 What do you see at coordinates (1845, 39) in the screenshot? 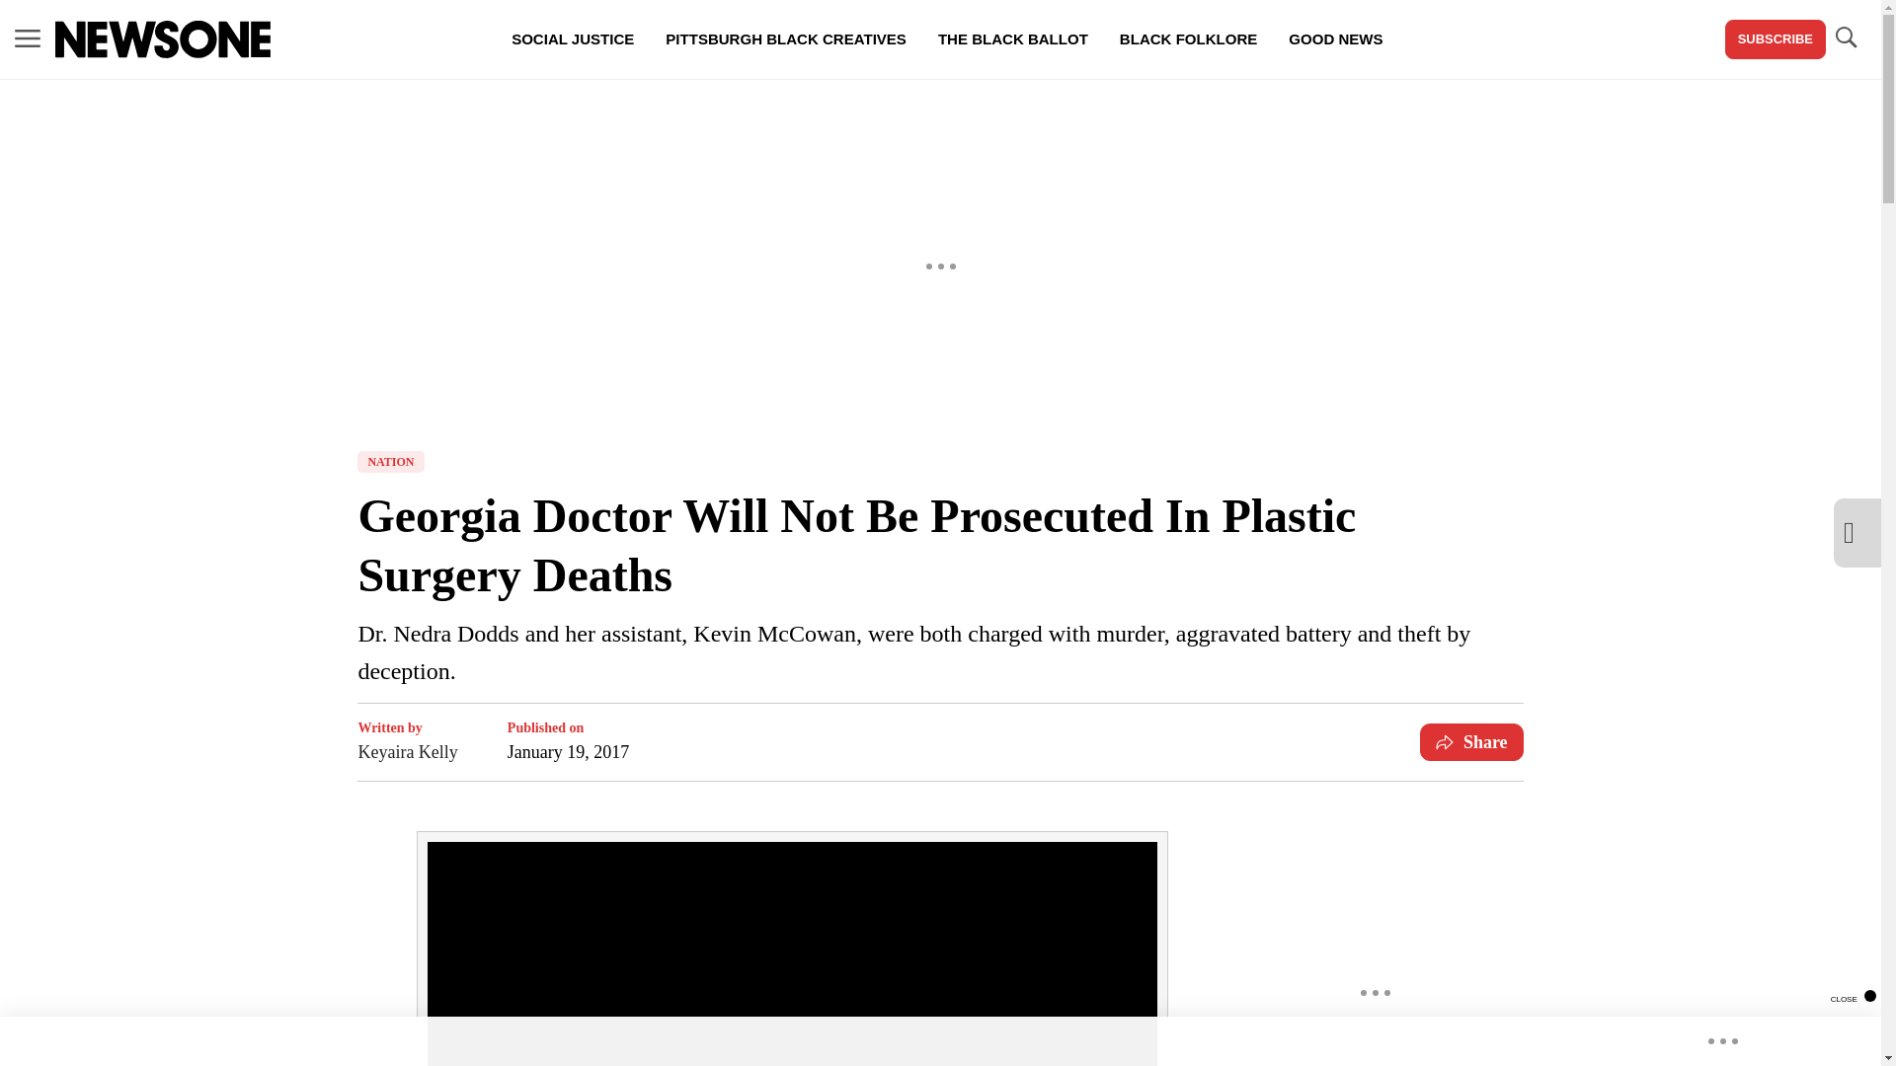
I see `TOGGLE SEARCH` at bounding box center [1845, 39].